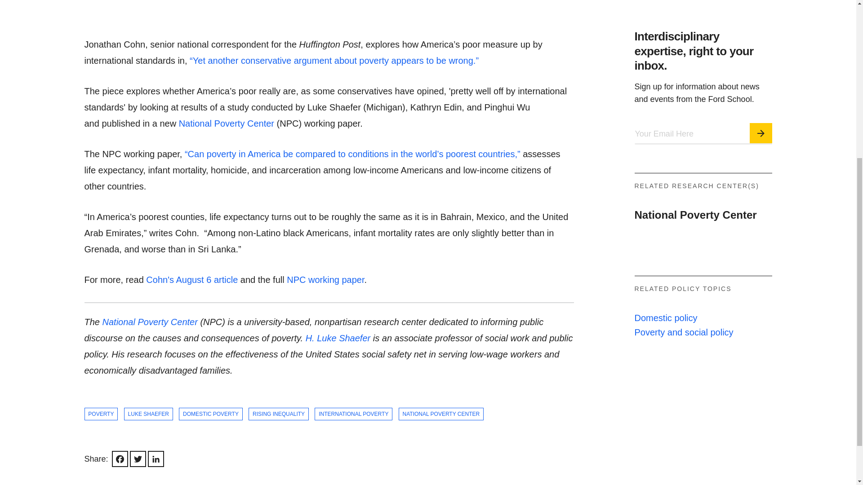 This screenshot has height=485, width=863. I want to click on LinkedIn, so click(156, 467).